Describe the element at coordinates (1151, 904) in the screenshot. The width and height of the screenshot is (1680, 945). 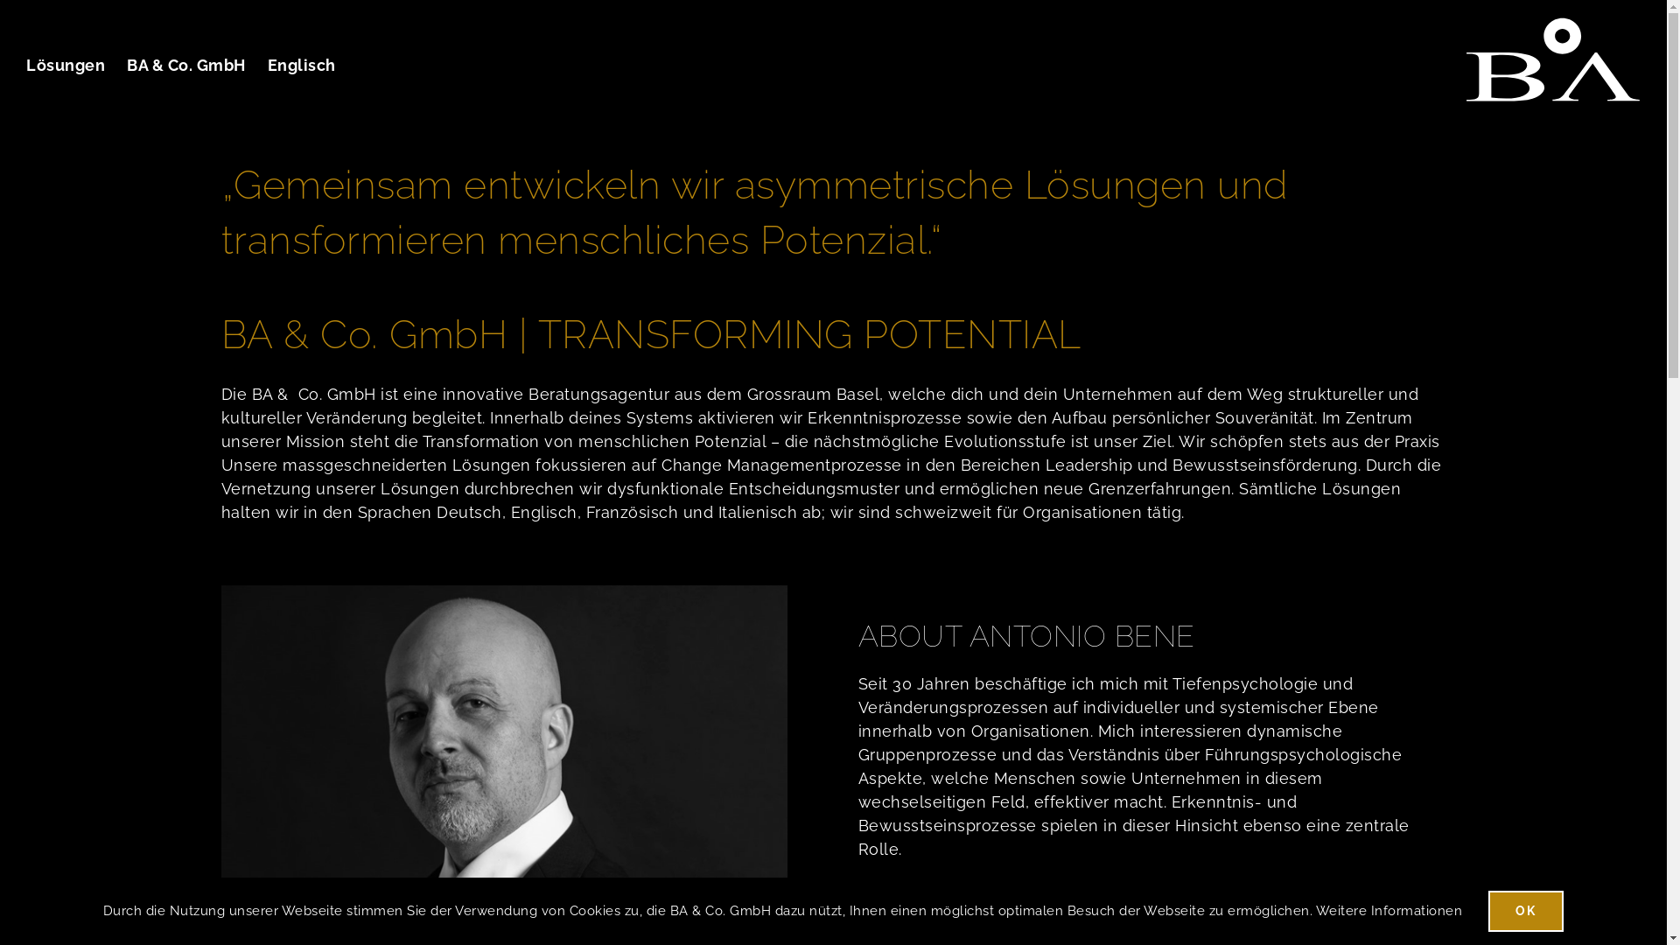
I see `Erfahre Mehr` at that location.